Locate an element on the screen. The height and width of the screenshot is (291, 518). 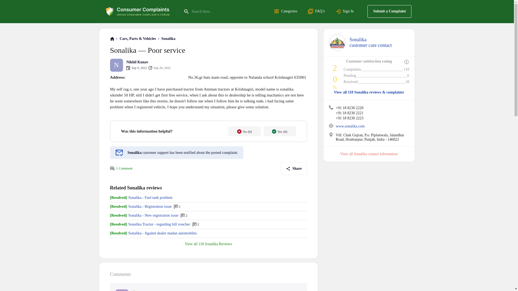
Categories is located at coordinates (331, 135).